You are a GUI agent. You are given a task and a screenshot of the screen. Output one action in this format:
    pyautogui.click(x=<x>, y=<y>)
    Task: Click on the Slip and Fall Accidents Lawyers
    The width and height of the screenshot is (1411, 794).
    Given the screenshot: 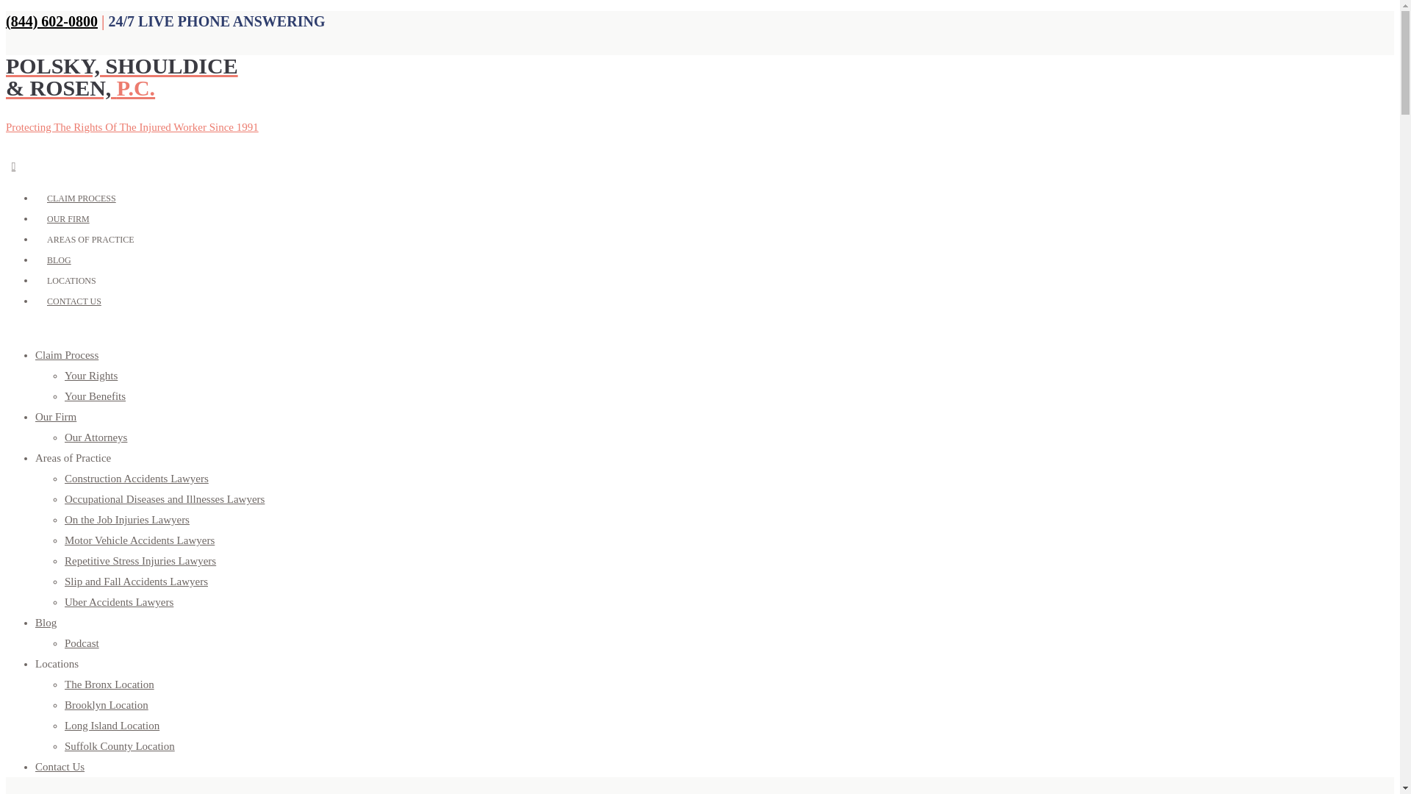 What is the action you would take?
    pyautogui.click(x=136, y=582)
    